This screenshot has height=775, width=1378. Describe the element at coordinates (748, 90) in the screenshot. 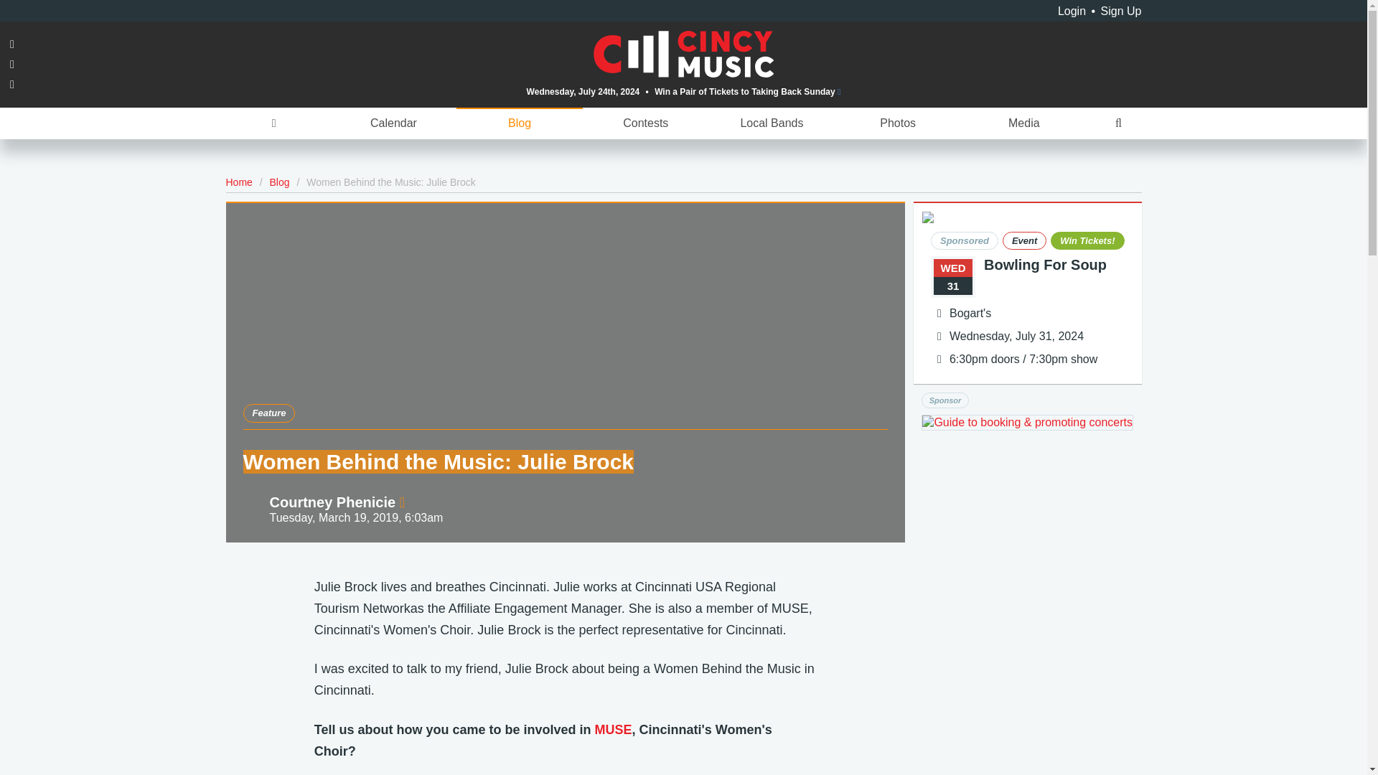

I see `Win a Pair of Tickets to Taking Back Sunday ` at that location.